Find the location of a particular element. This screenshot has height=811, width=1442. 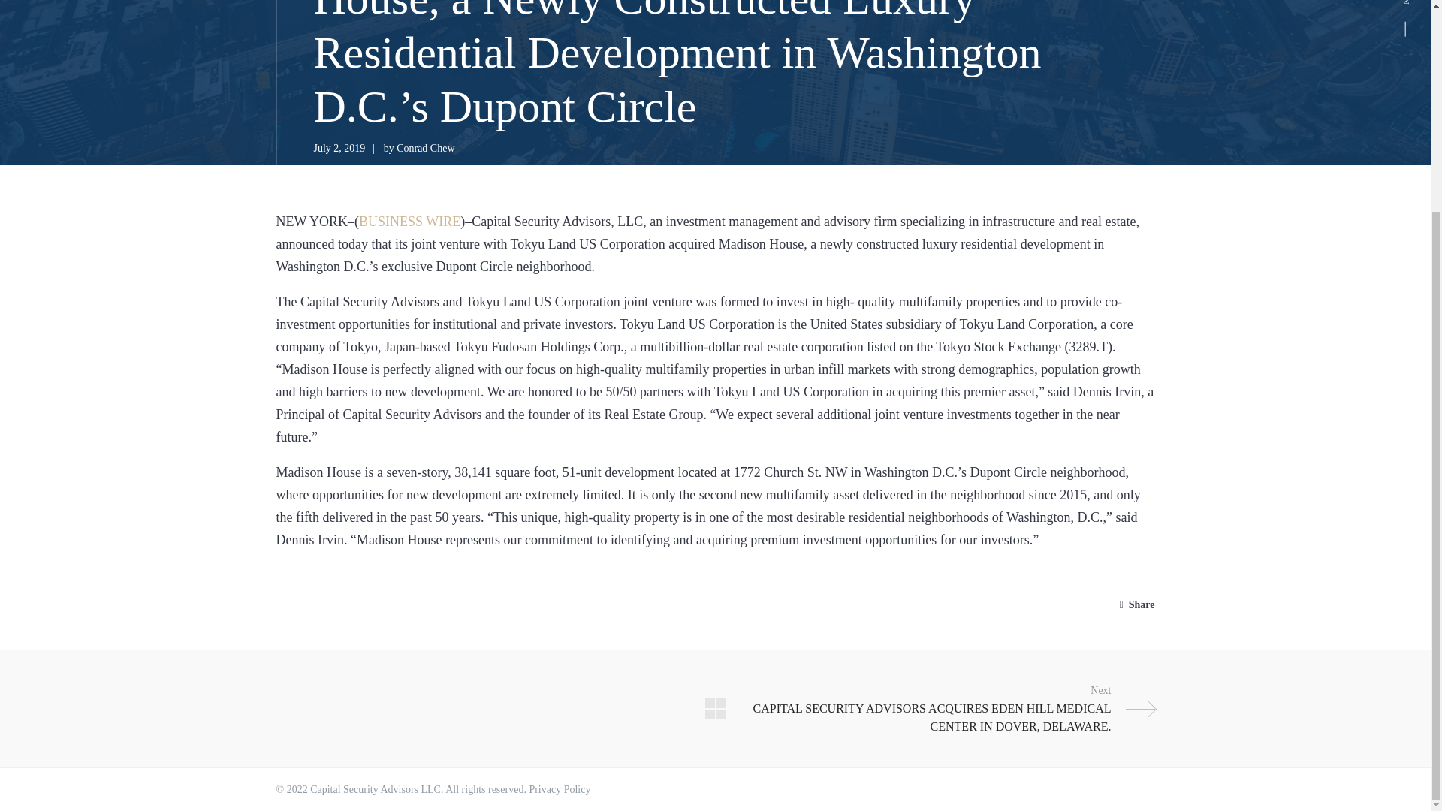

Privacy Policy is located at coordinates (559, 790).